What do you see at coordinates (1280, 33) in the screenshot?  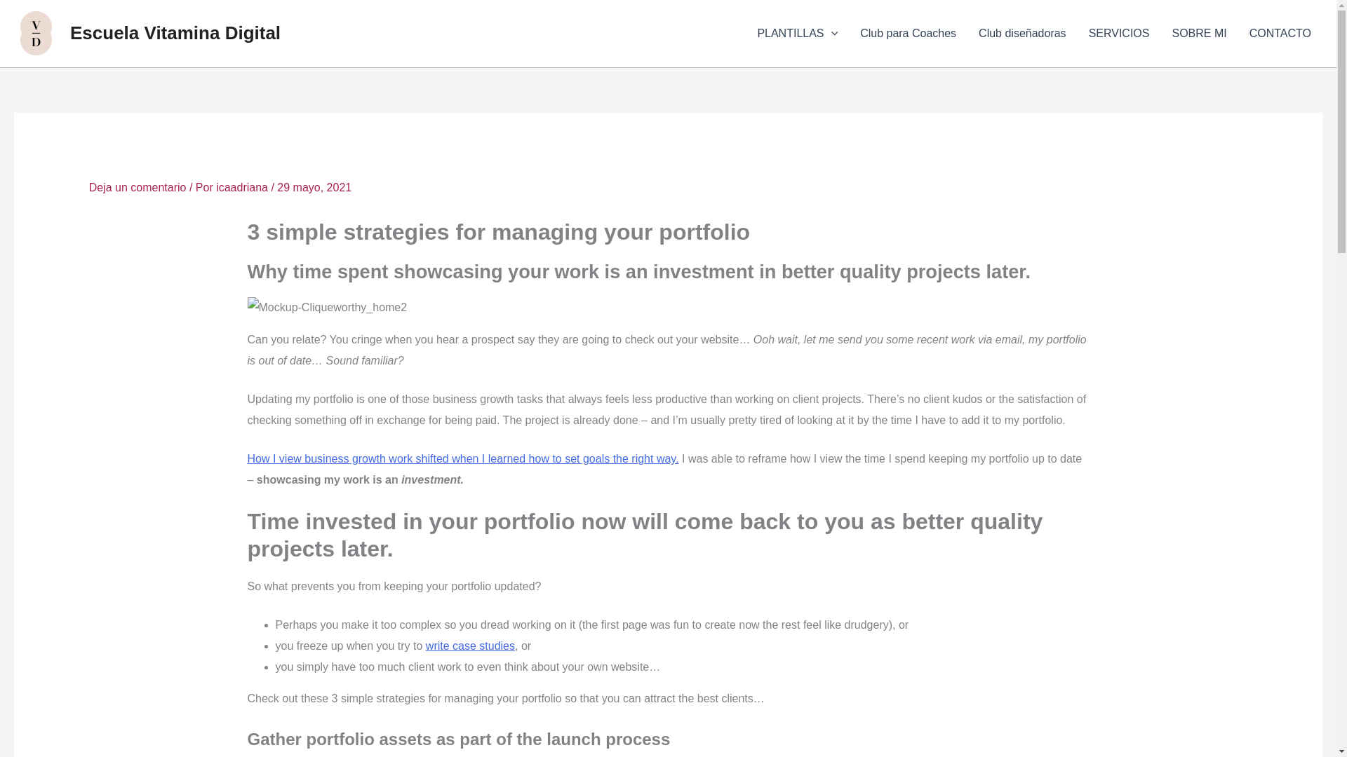 I see `CONTACTO` at bounding box center [1280, 33].